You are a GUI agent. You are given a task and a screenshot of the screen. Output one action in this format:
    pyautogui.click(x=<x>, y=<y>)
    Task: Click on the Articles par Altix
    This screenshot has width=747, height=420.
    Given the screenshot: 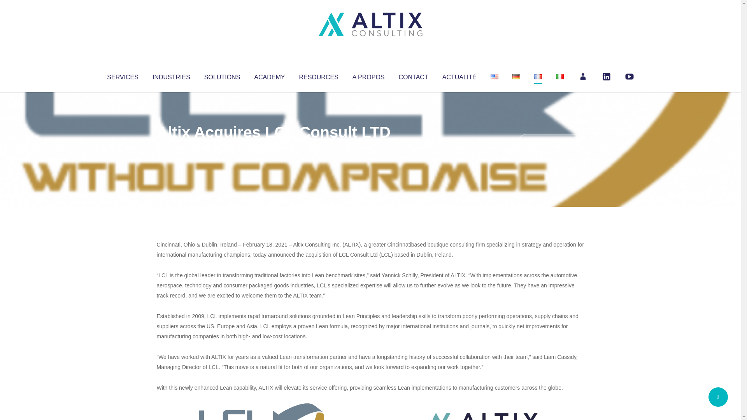 What is the action you would take?
    pyautogui.click(x=171, y=148)
    